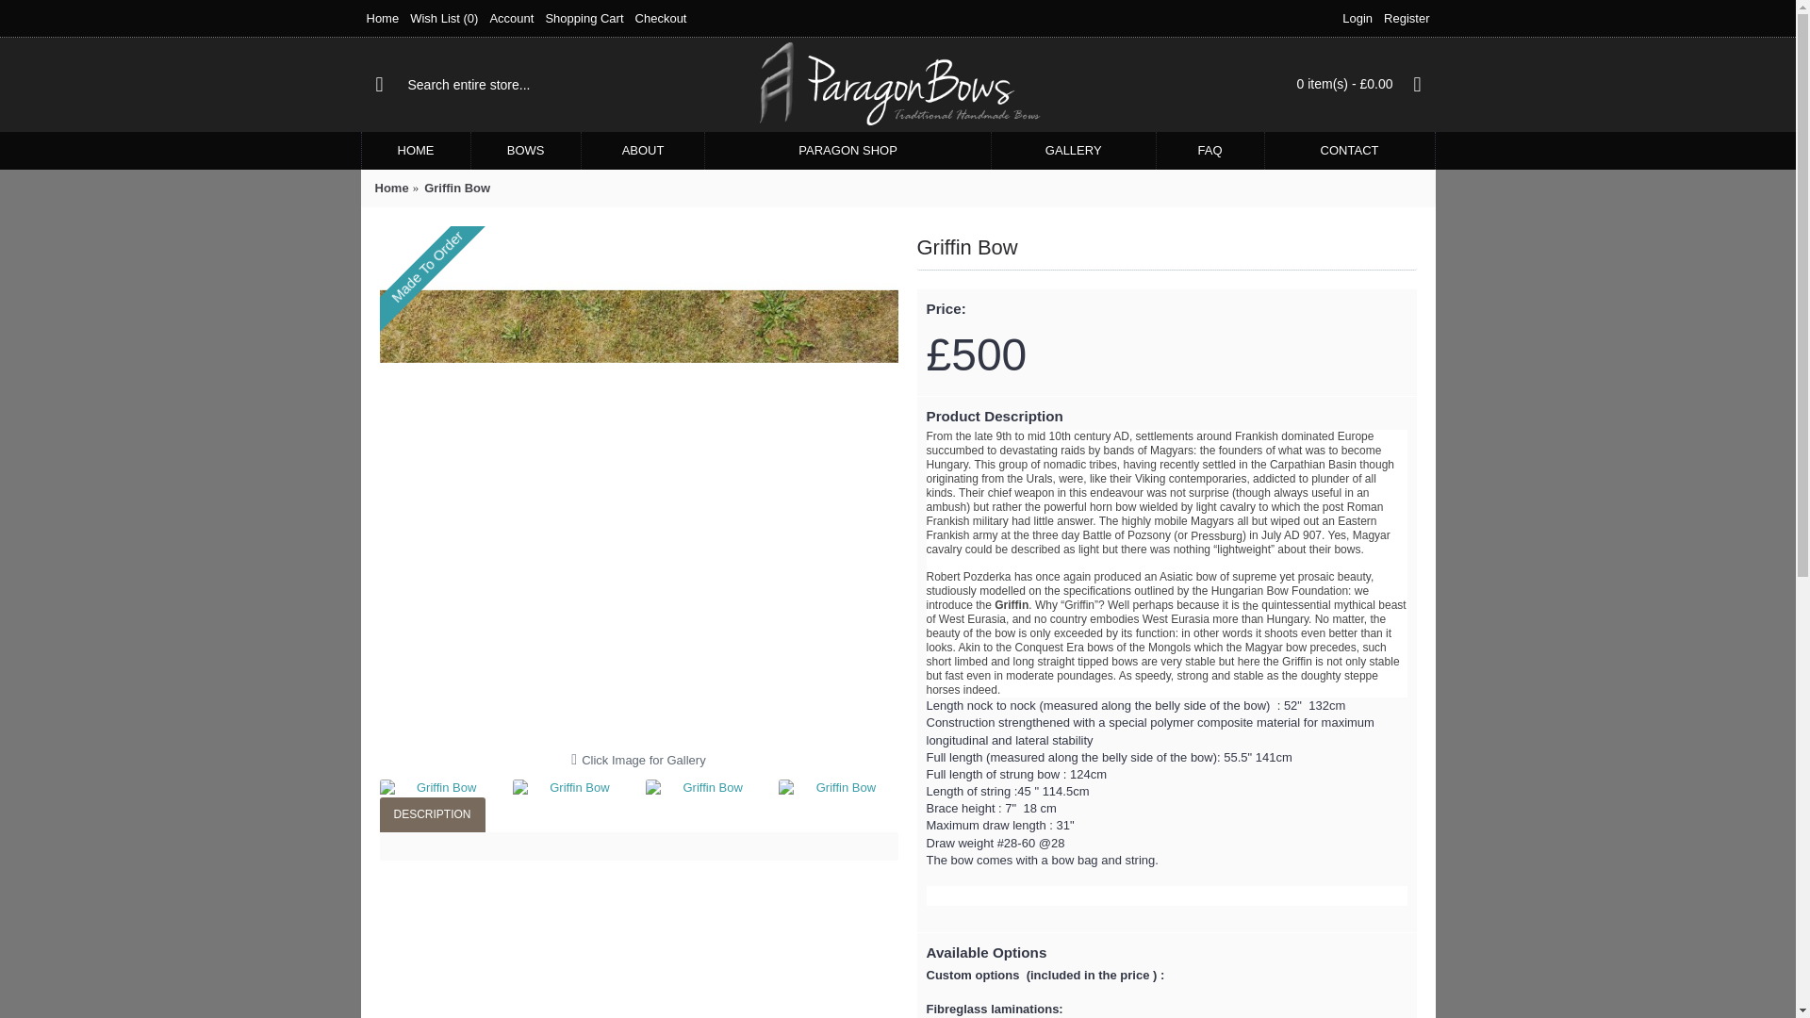 The width and height of the screenshot is (1810, 1018). What do you see at coordinates (837, 788) in the screenshot?
I see `Griffin Bow` at bounding box center [837, 788].